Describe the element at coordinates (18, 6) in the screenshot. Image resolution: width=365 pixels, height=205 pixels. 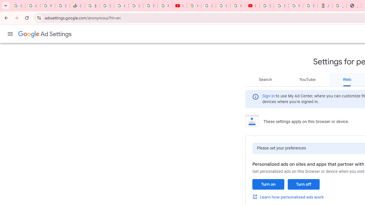
I see `Google Workspace Admin Community` at that location.